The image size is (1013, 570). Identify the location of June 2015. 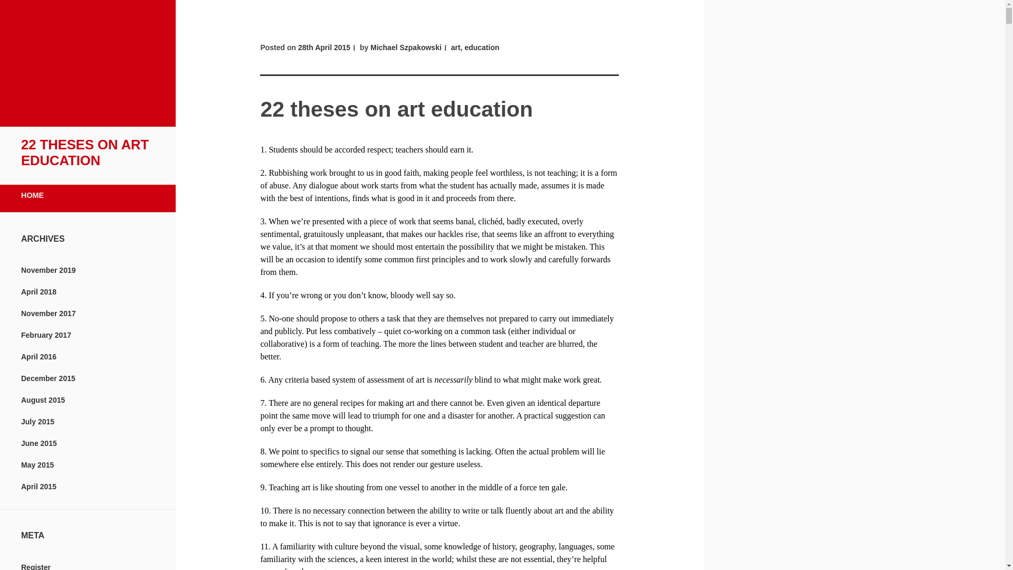
(39, 443).